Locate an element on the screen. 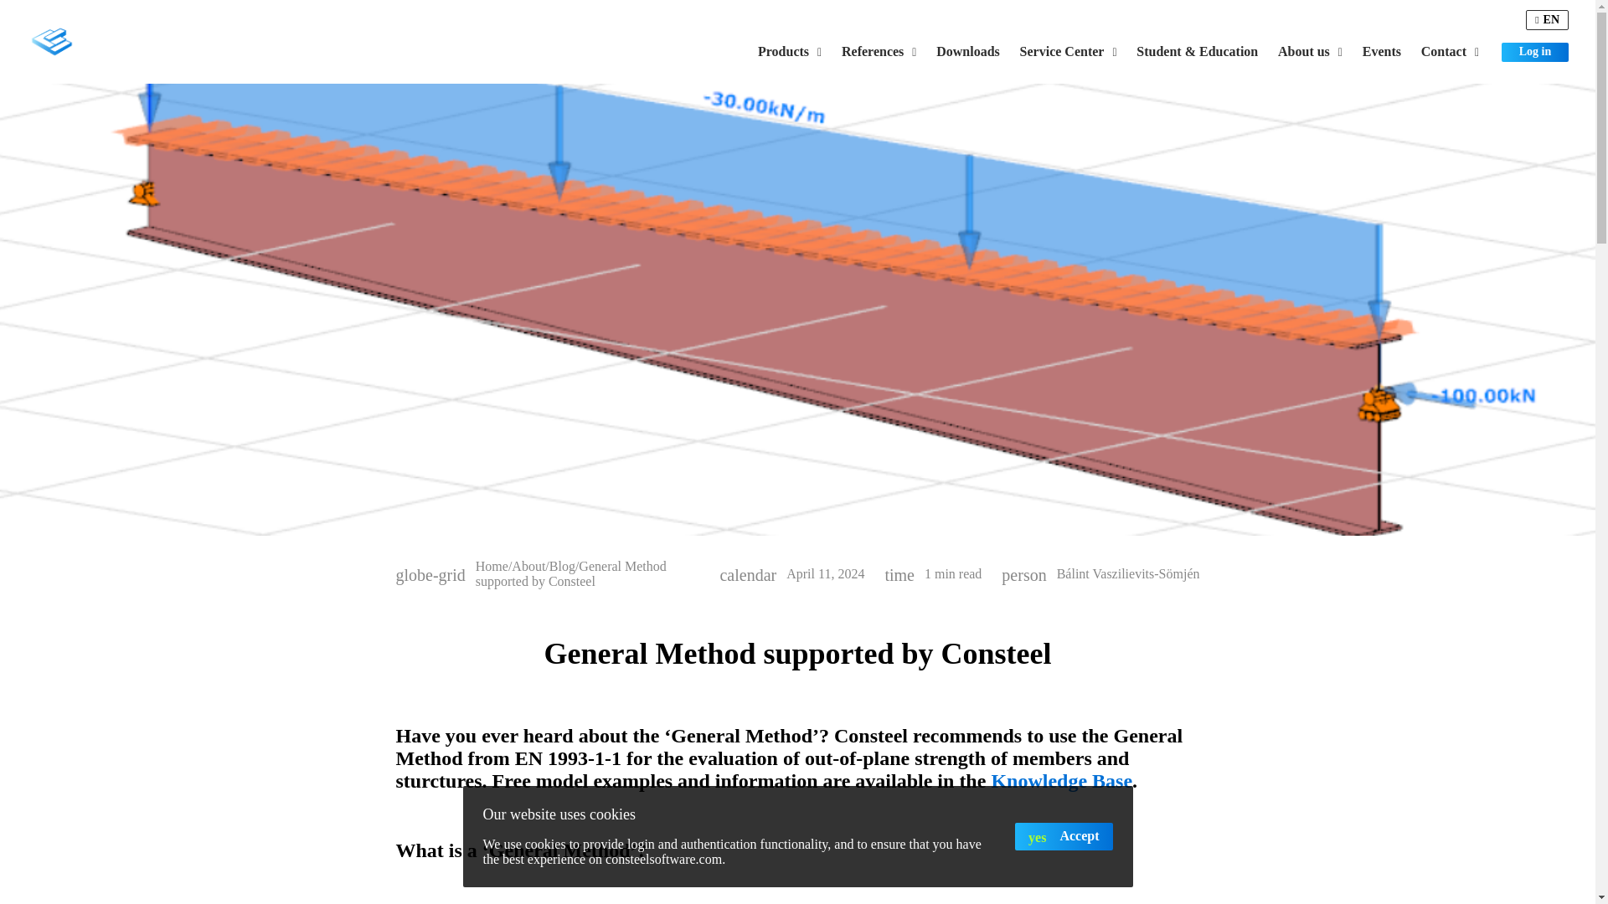  About us is located at coordinates (1310, 52).